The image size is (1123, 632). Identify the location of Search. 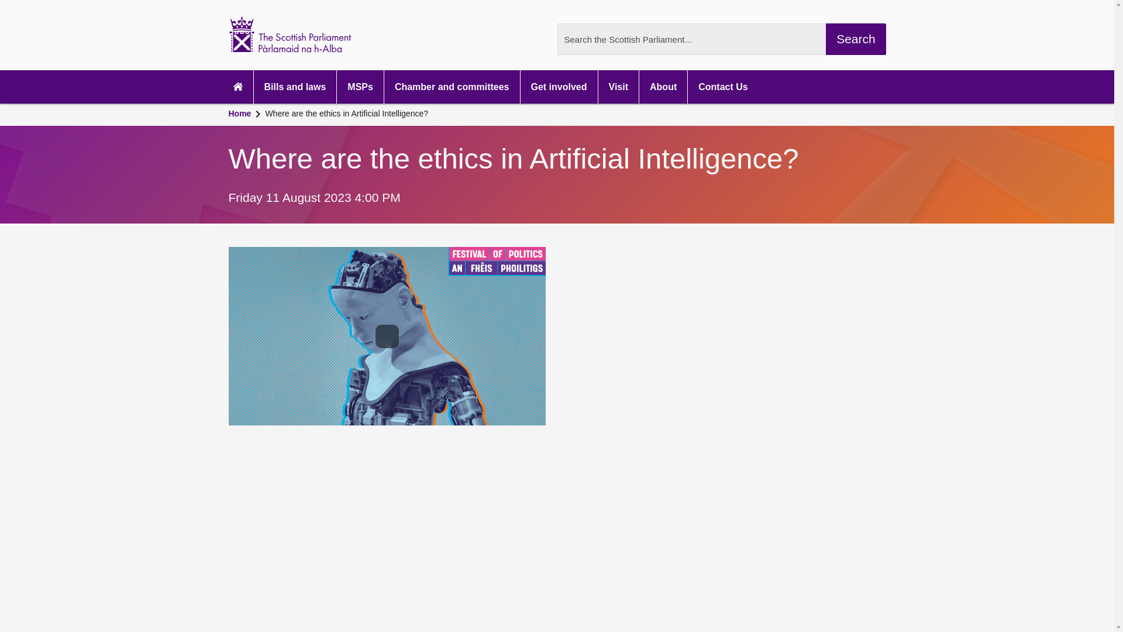
(855, 39).